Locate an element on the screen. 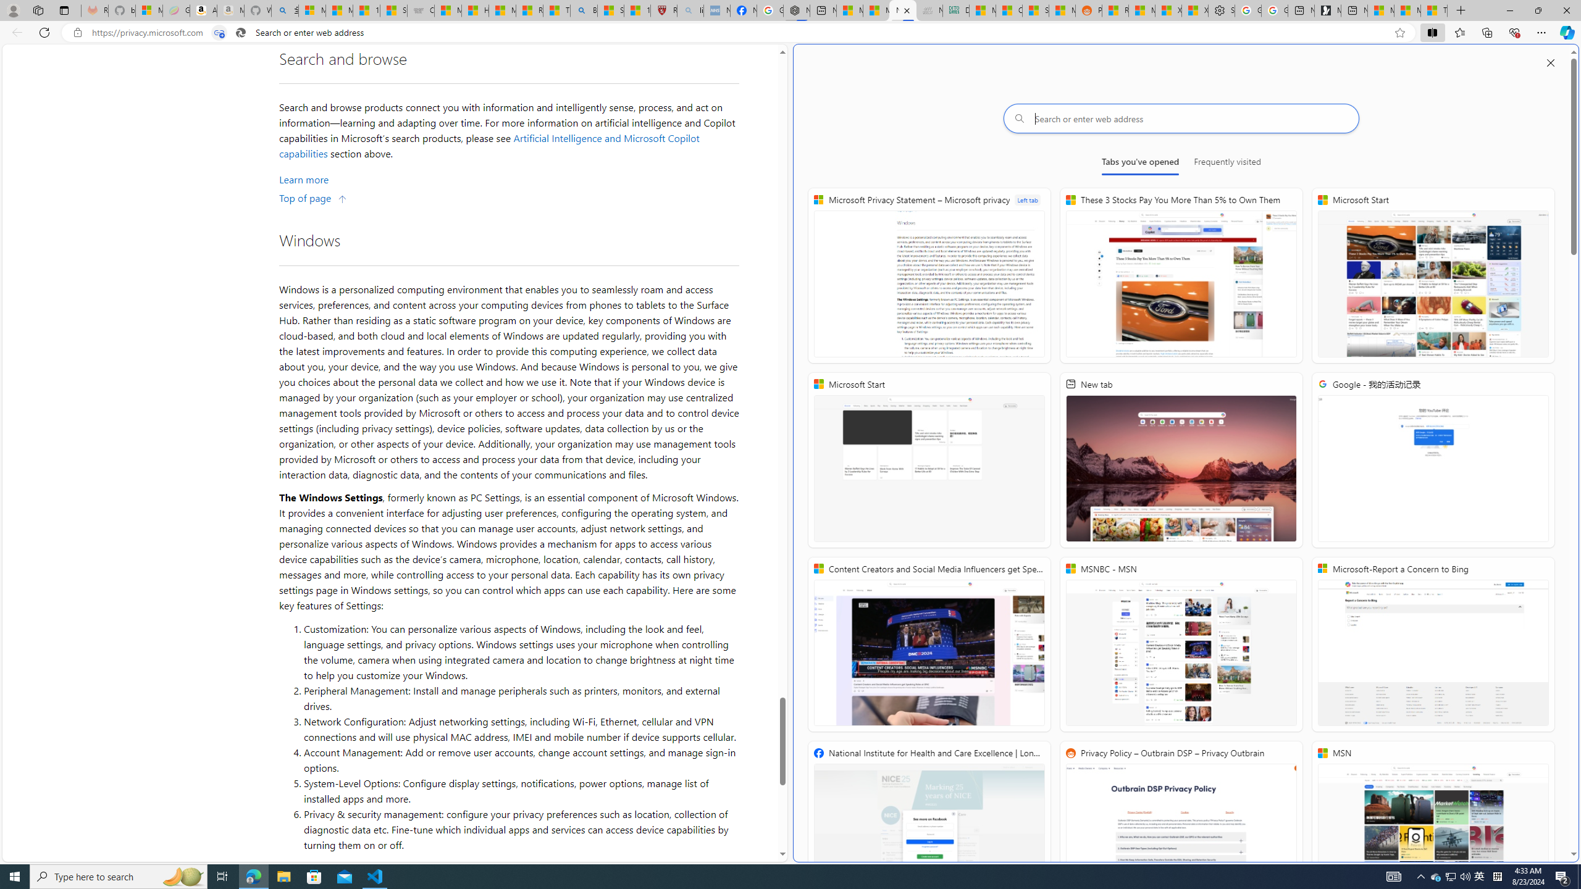  DITOGAMES AG Imprint is located at coordinates (955, 10).